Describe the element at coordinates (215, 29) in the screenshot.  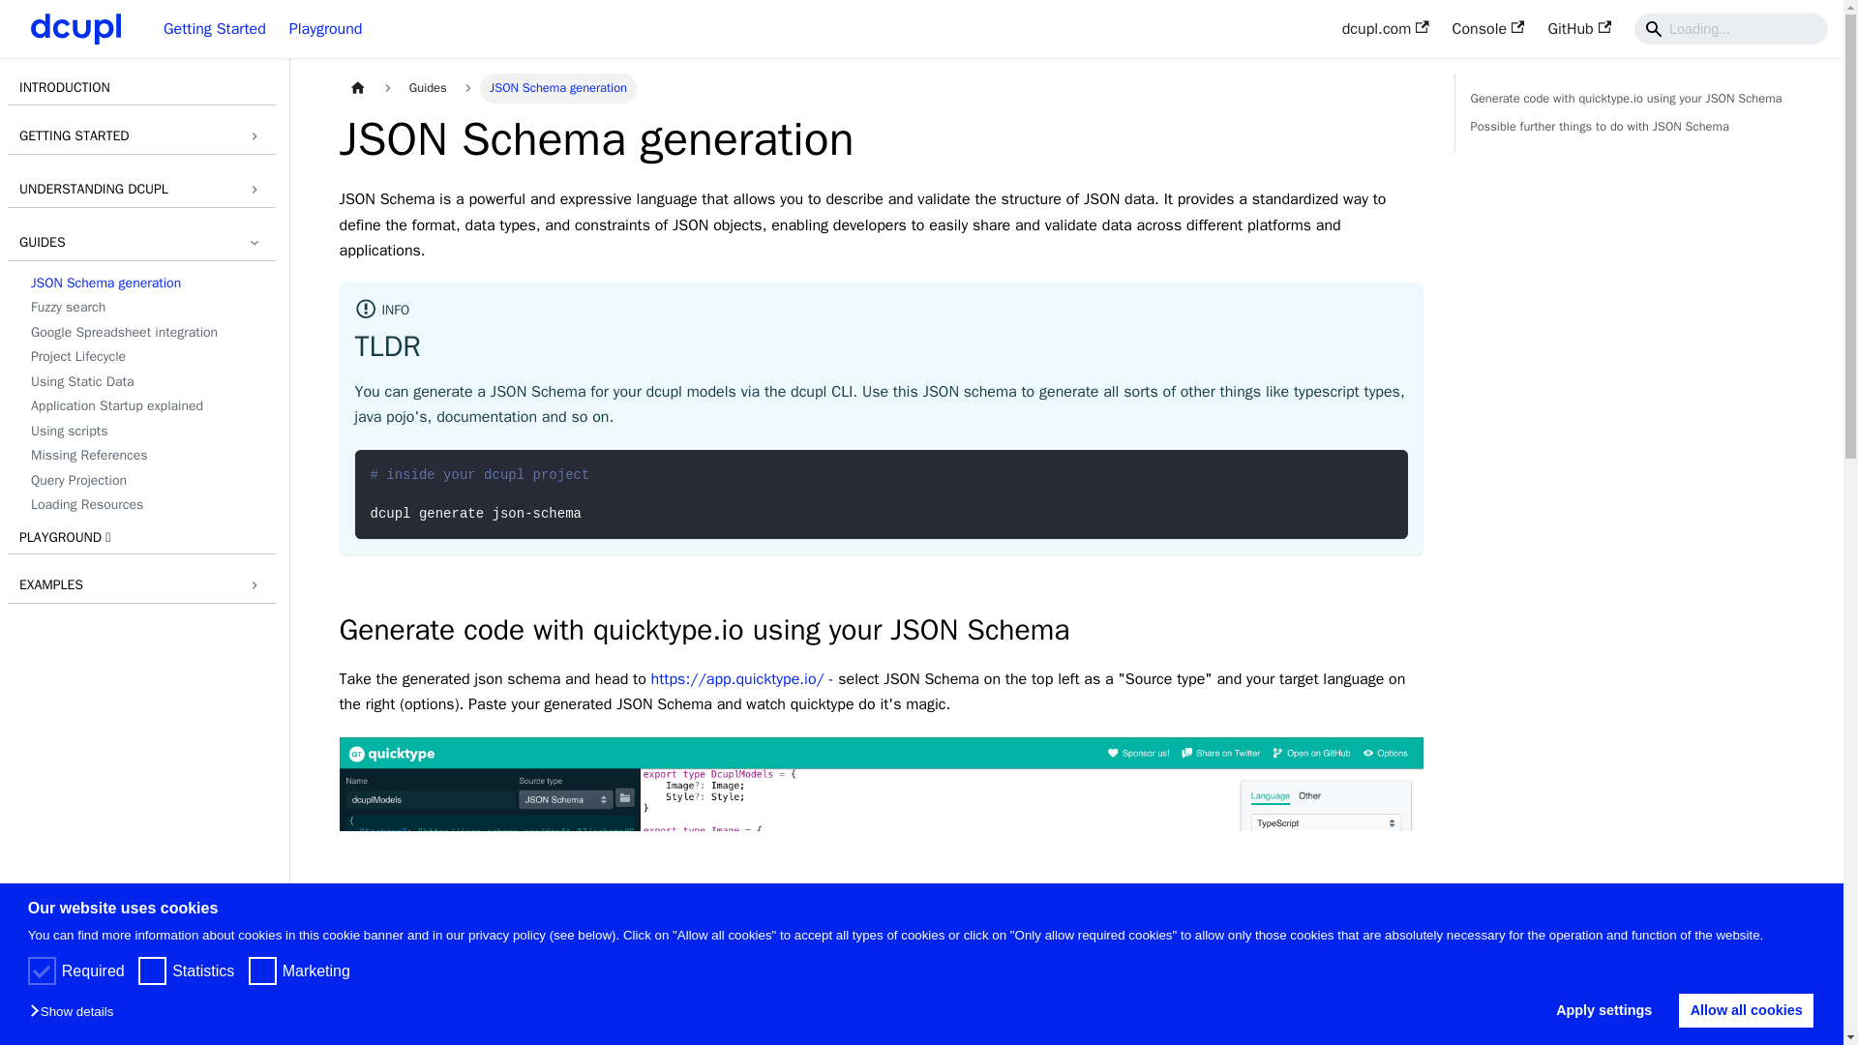
I see `Getting Started` at that location.